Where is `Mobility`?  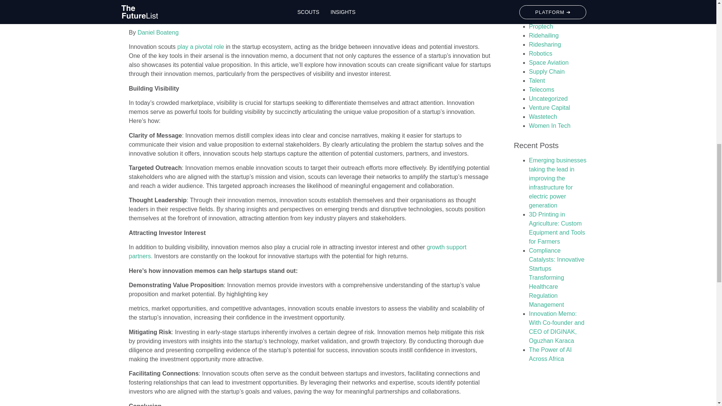
Mobility is located at coordinates (538, 1).